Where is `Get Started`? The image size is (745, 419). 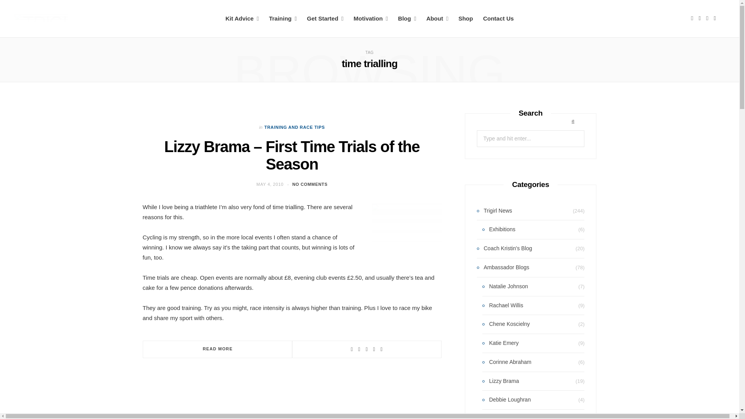
Get Started is located at coordinates (325, 19).